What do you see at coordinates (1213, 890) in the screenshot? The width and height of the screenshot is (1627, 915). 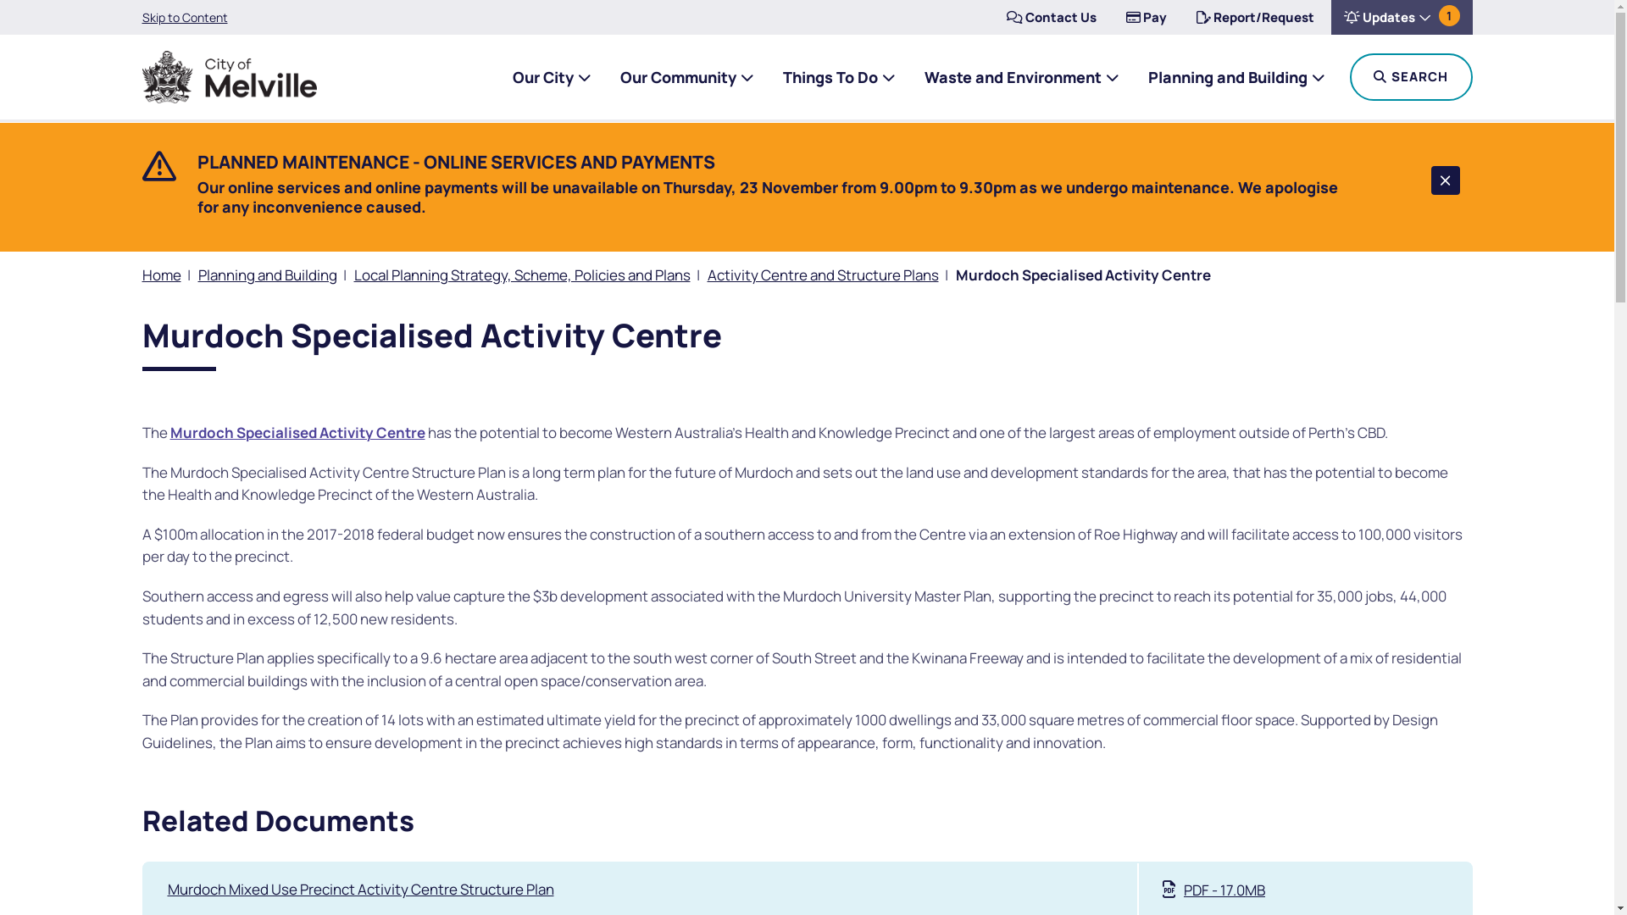 I see `PDF - 17.0MB` at bounding box center [1213, 890].